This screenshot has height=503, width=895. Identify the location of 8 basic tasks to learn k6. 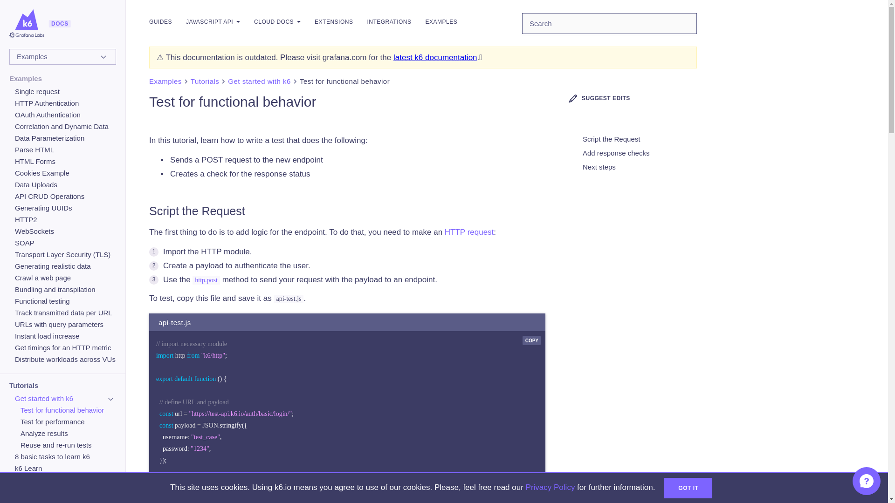
(65, 456).